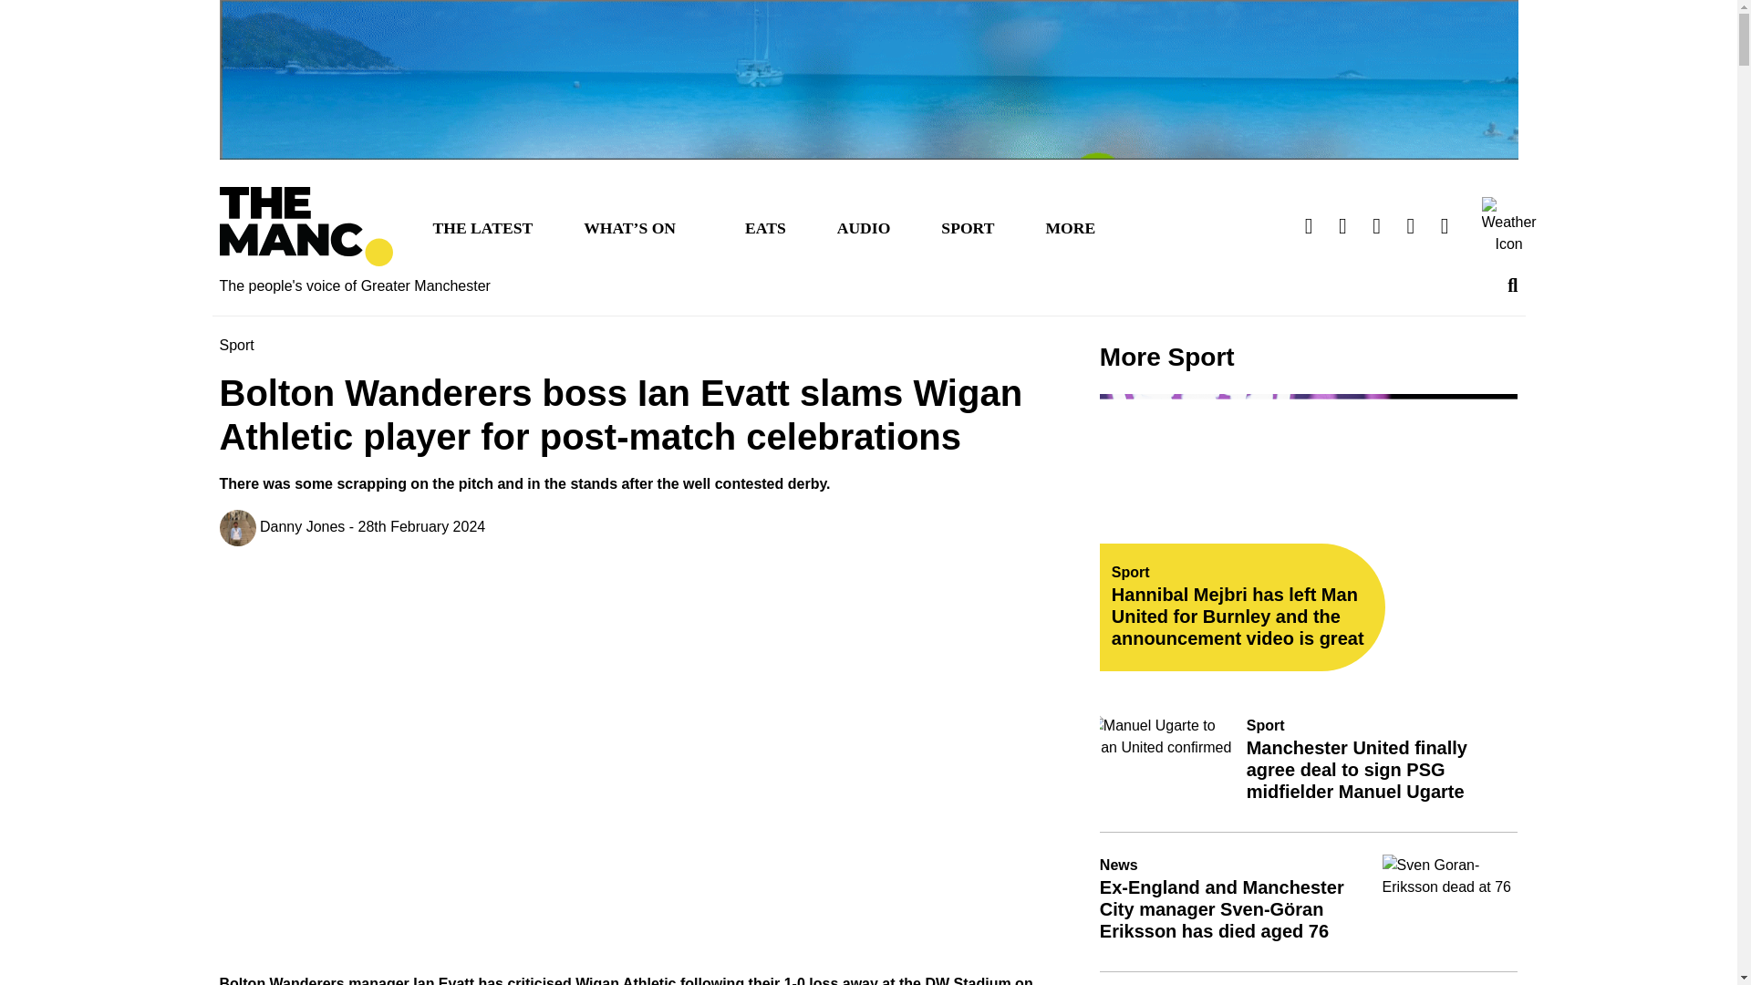  Describe the element at coordinates (482, 226) in the screenshot. I see `THE LATEST` at that location.